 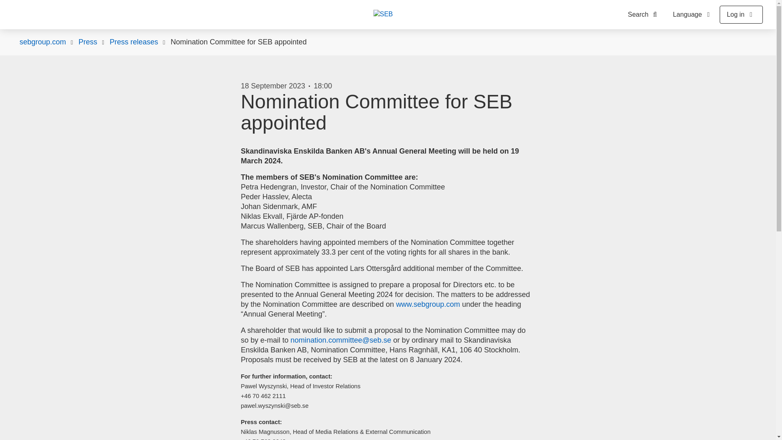 I want to click on Search, so click(x=644, y=15).